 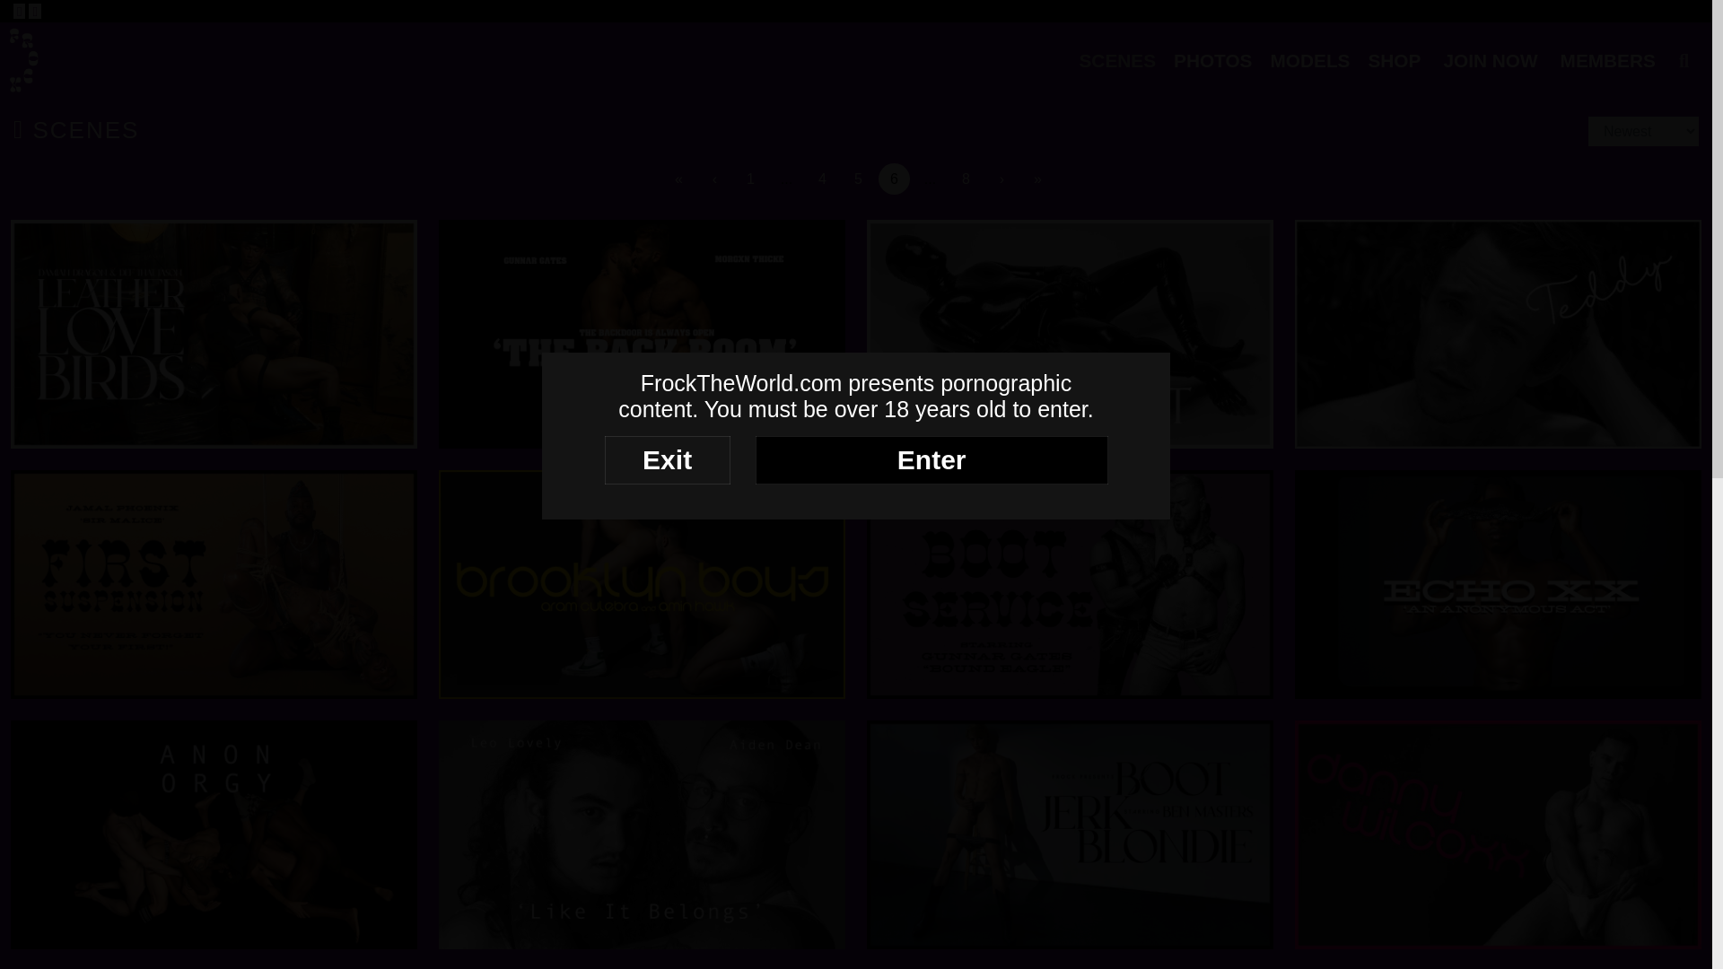 I want to click on ..., so click(x=930, y=179).